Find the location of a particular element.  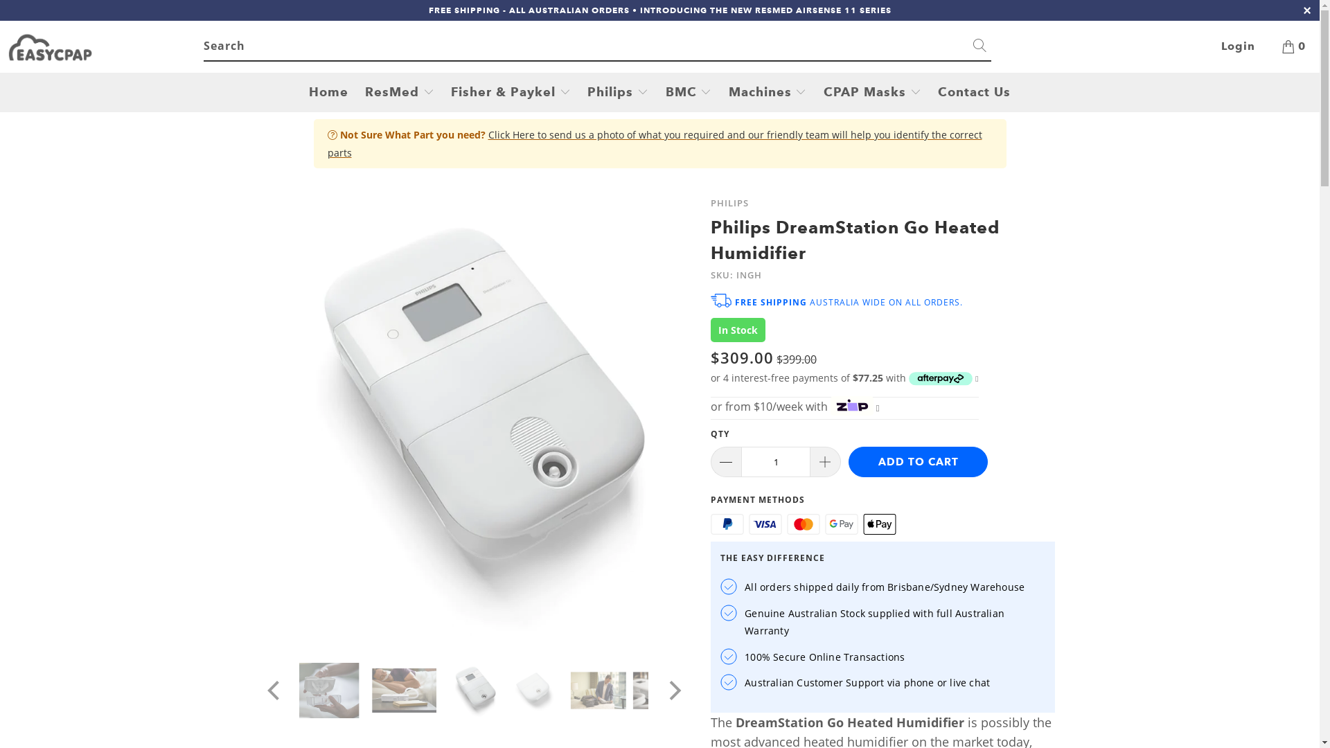

Home is located at coordinates (328, 93).